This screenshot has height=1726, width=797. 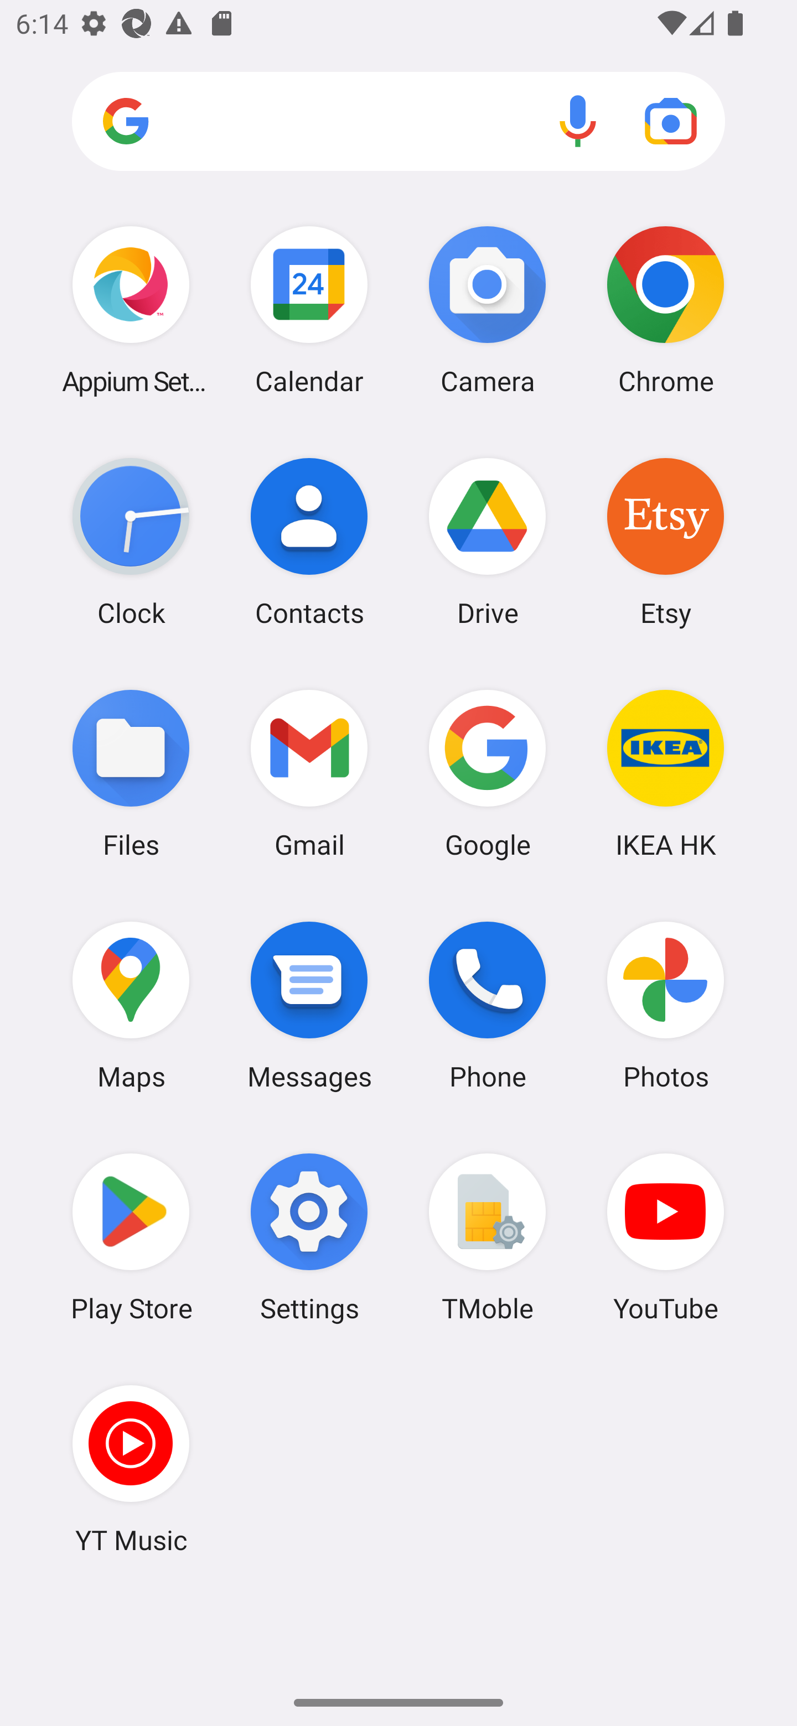 I want to click on Etsy, so click(x=665, y=542).